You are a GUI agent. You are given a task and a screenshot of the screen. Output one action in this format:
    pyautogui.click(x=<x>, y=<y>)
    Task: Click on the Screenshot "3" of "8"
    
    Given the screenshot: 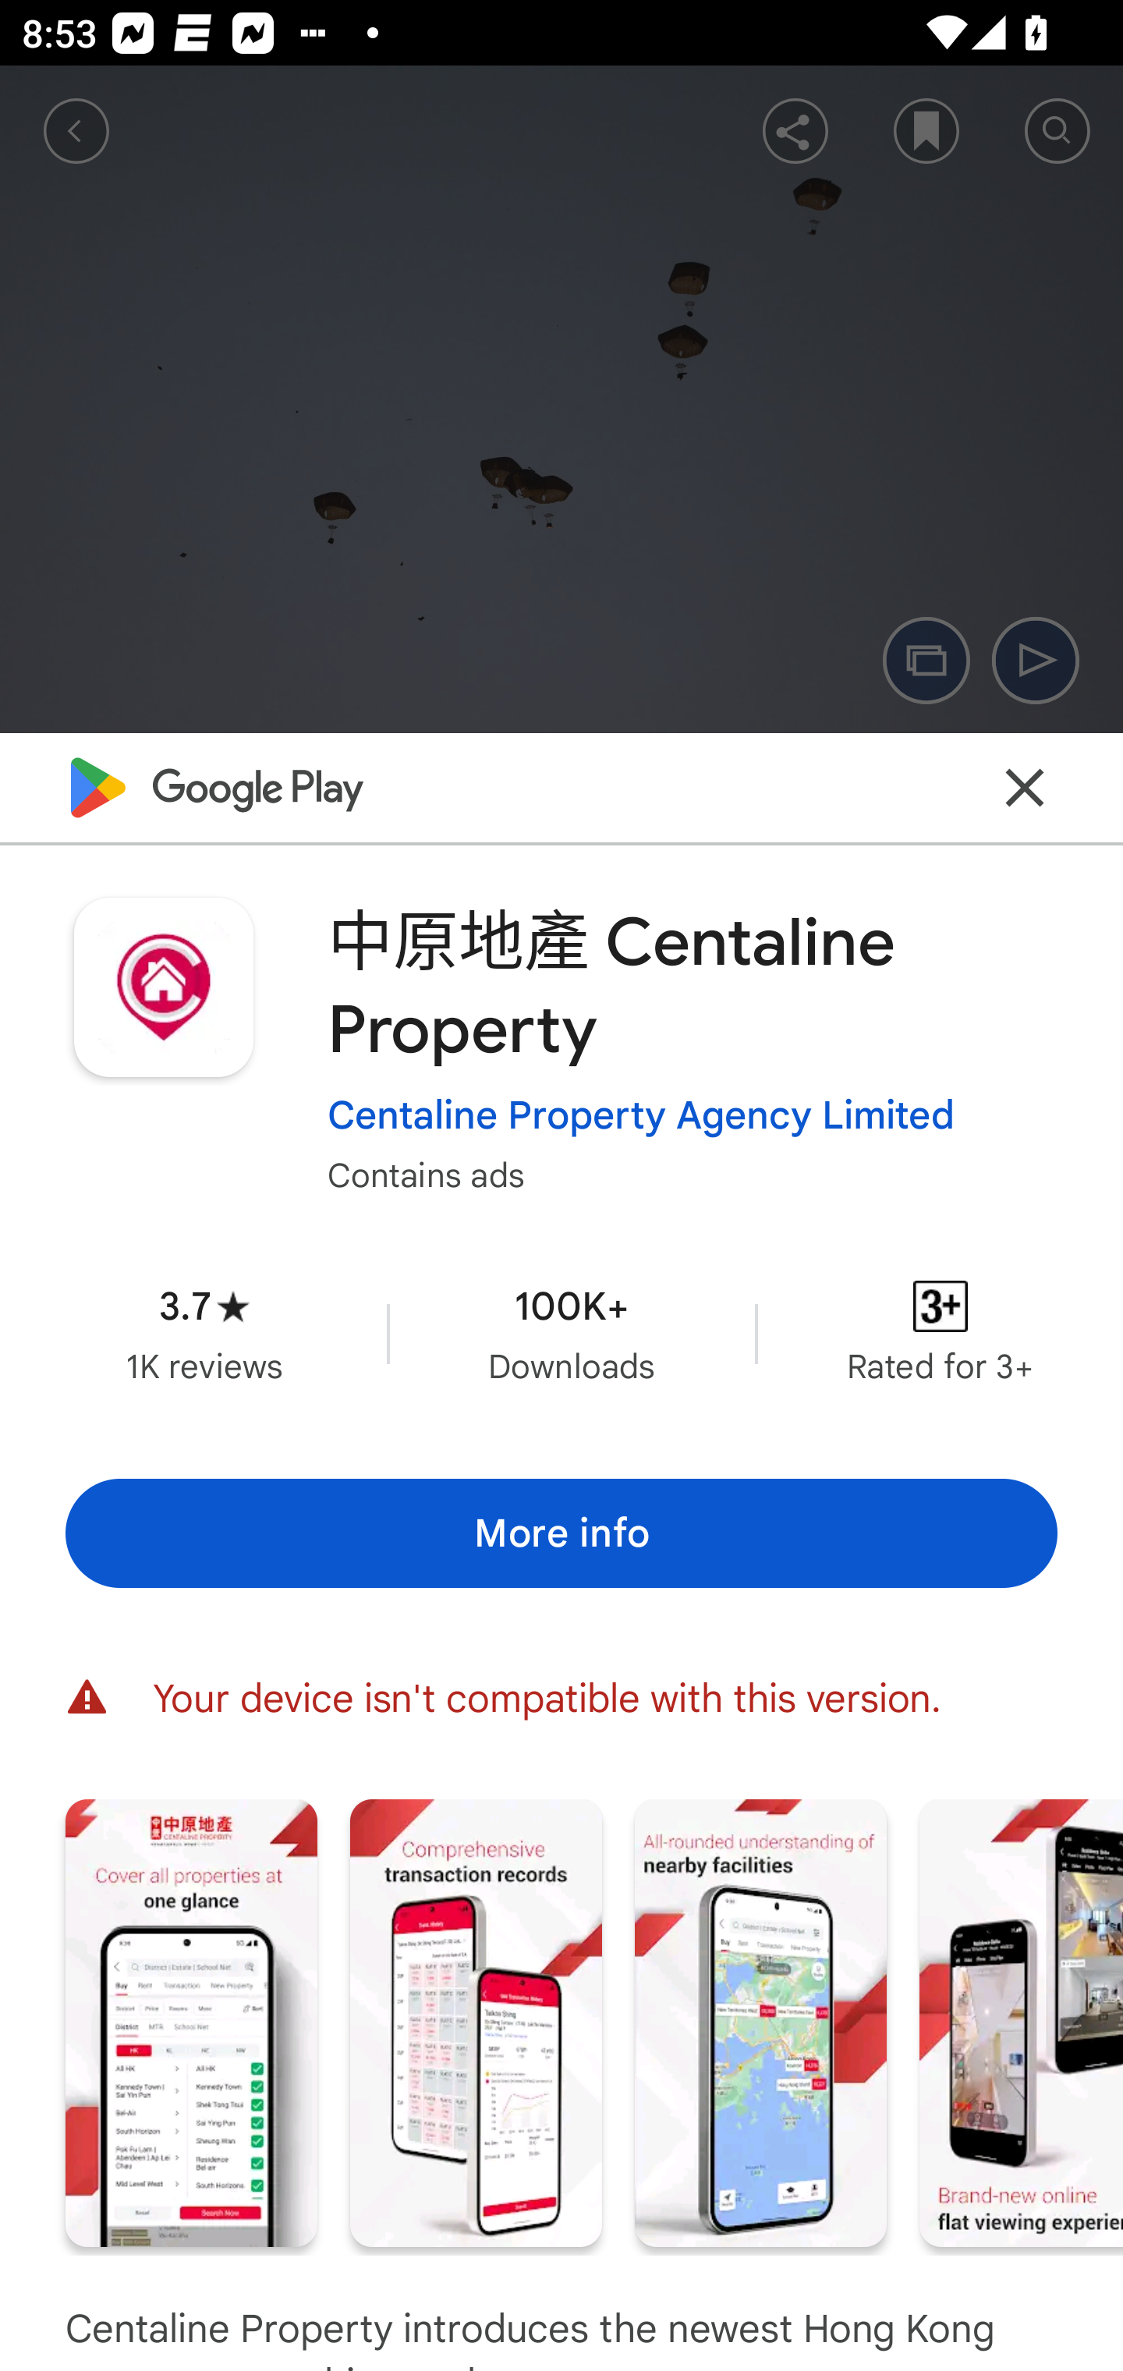 What is the action you would take?
    pyautogui.click(x=760, y=2023)
    